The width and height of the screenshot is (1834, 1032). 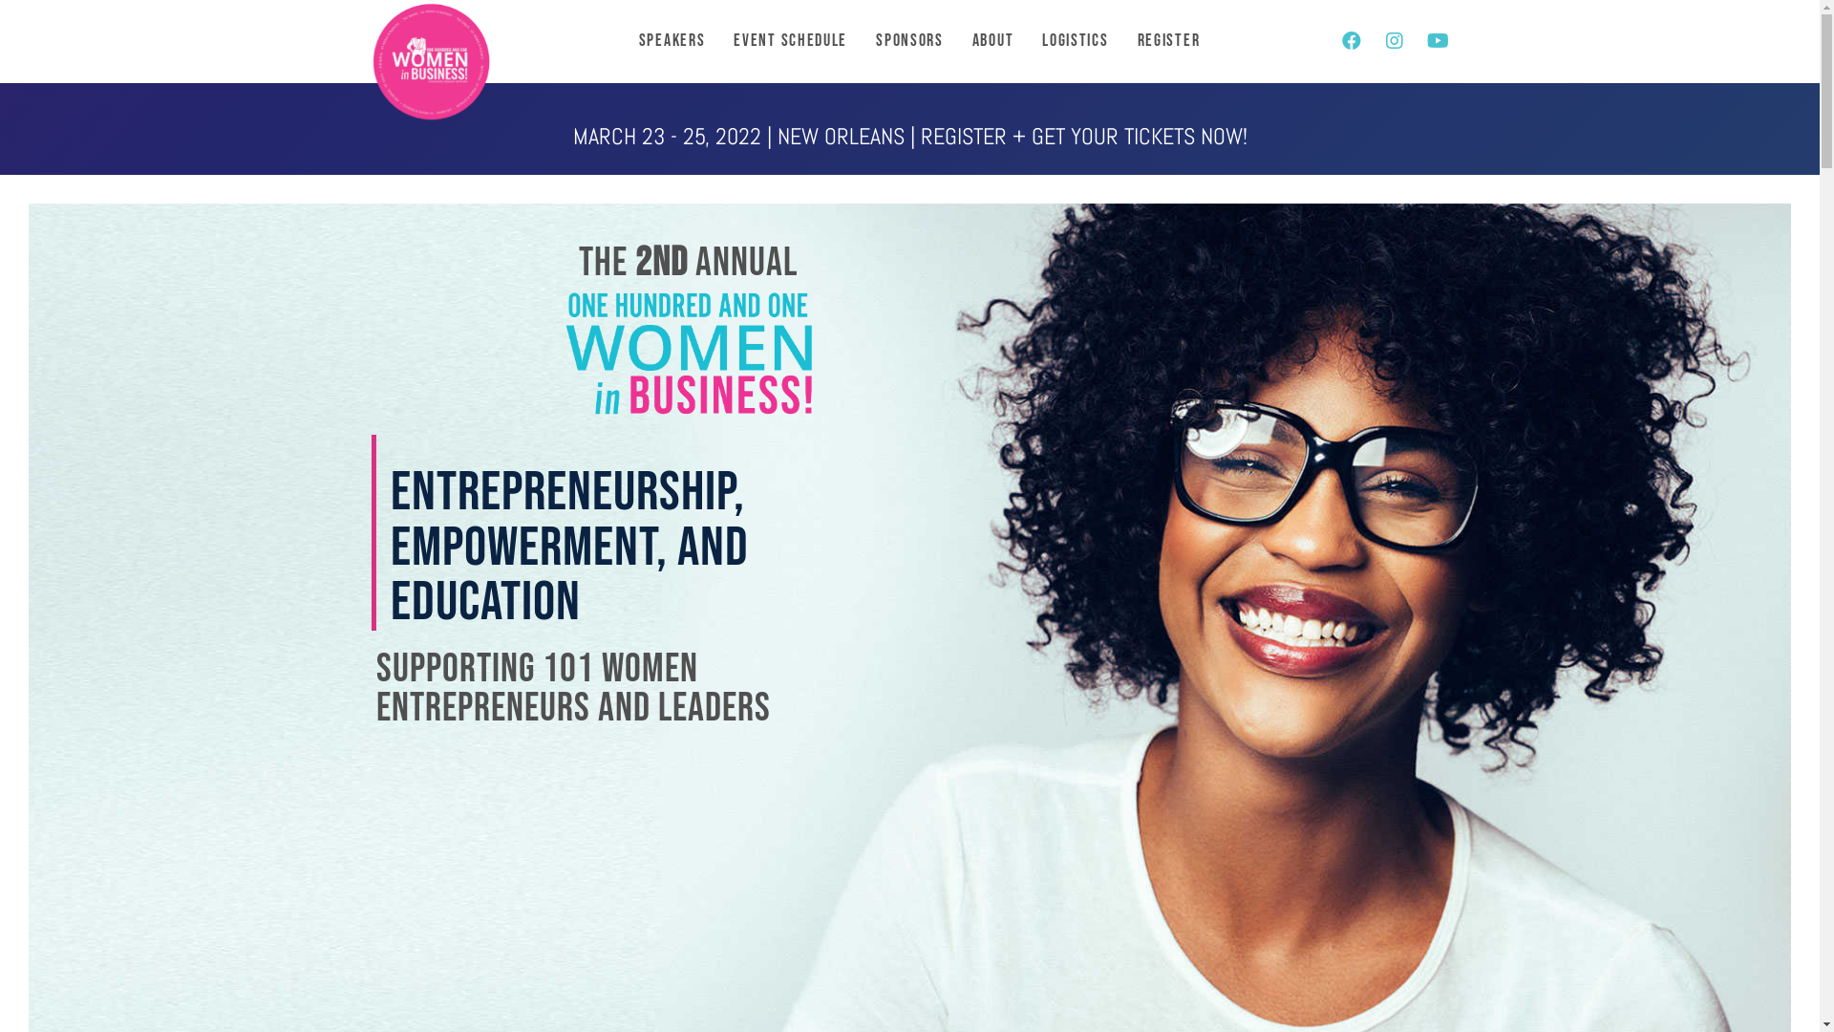 I want to click on Logistics, so click(x=1076, y=41).